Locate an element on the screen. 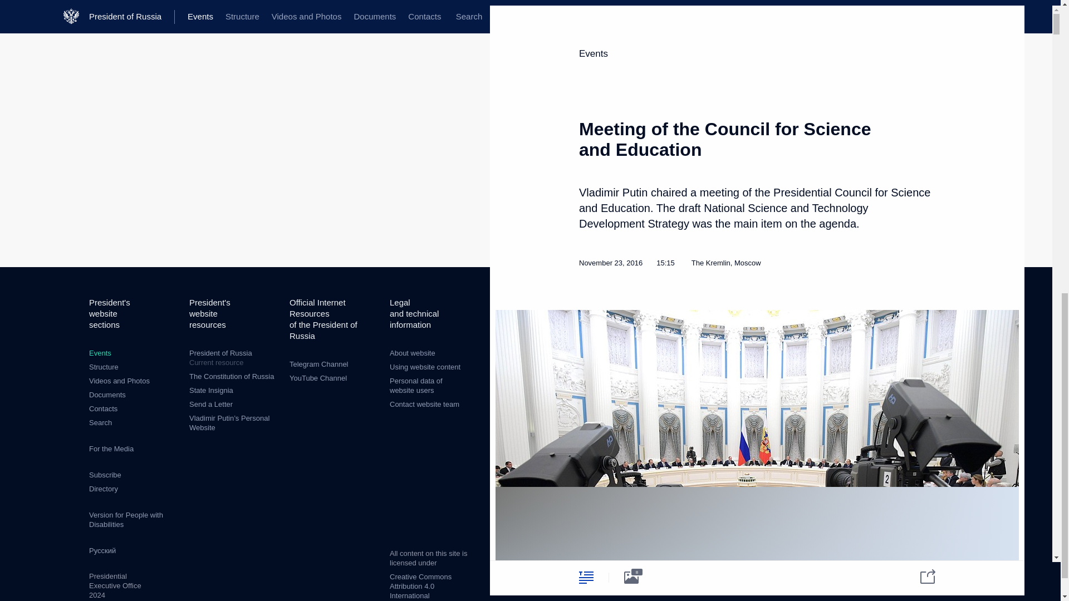 Image resolution: width=1069 pixels, height=601 pixels. The Constitution of Russia is located at coordinates (231, 376).